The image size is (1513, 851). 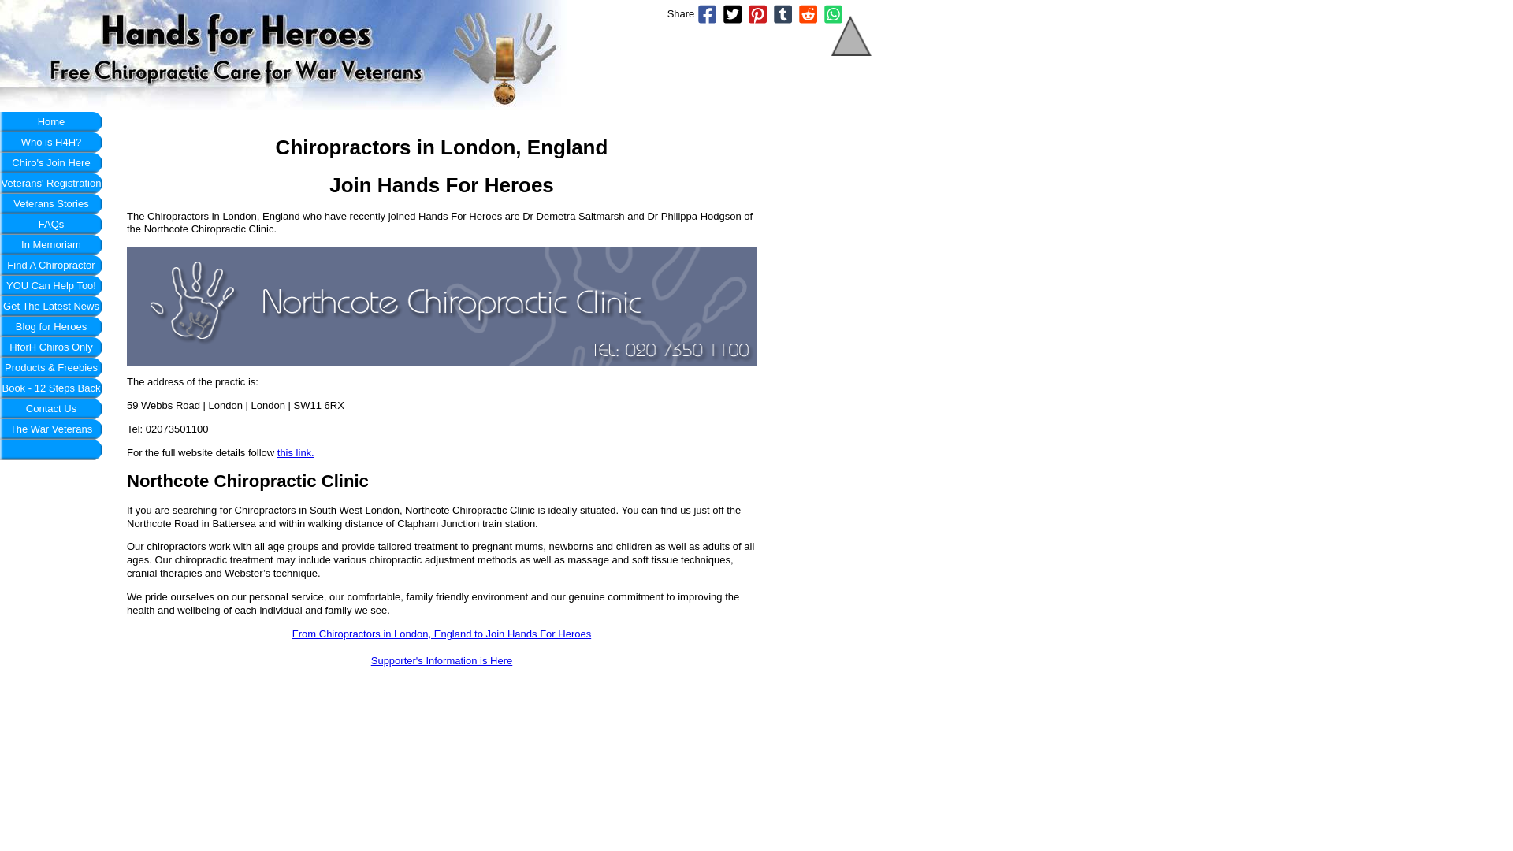 What do you see at coordinates (51, 225) in the screenshot?
I see `FAQs` at bounding box center [51, 225].